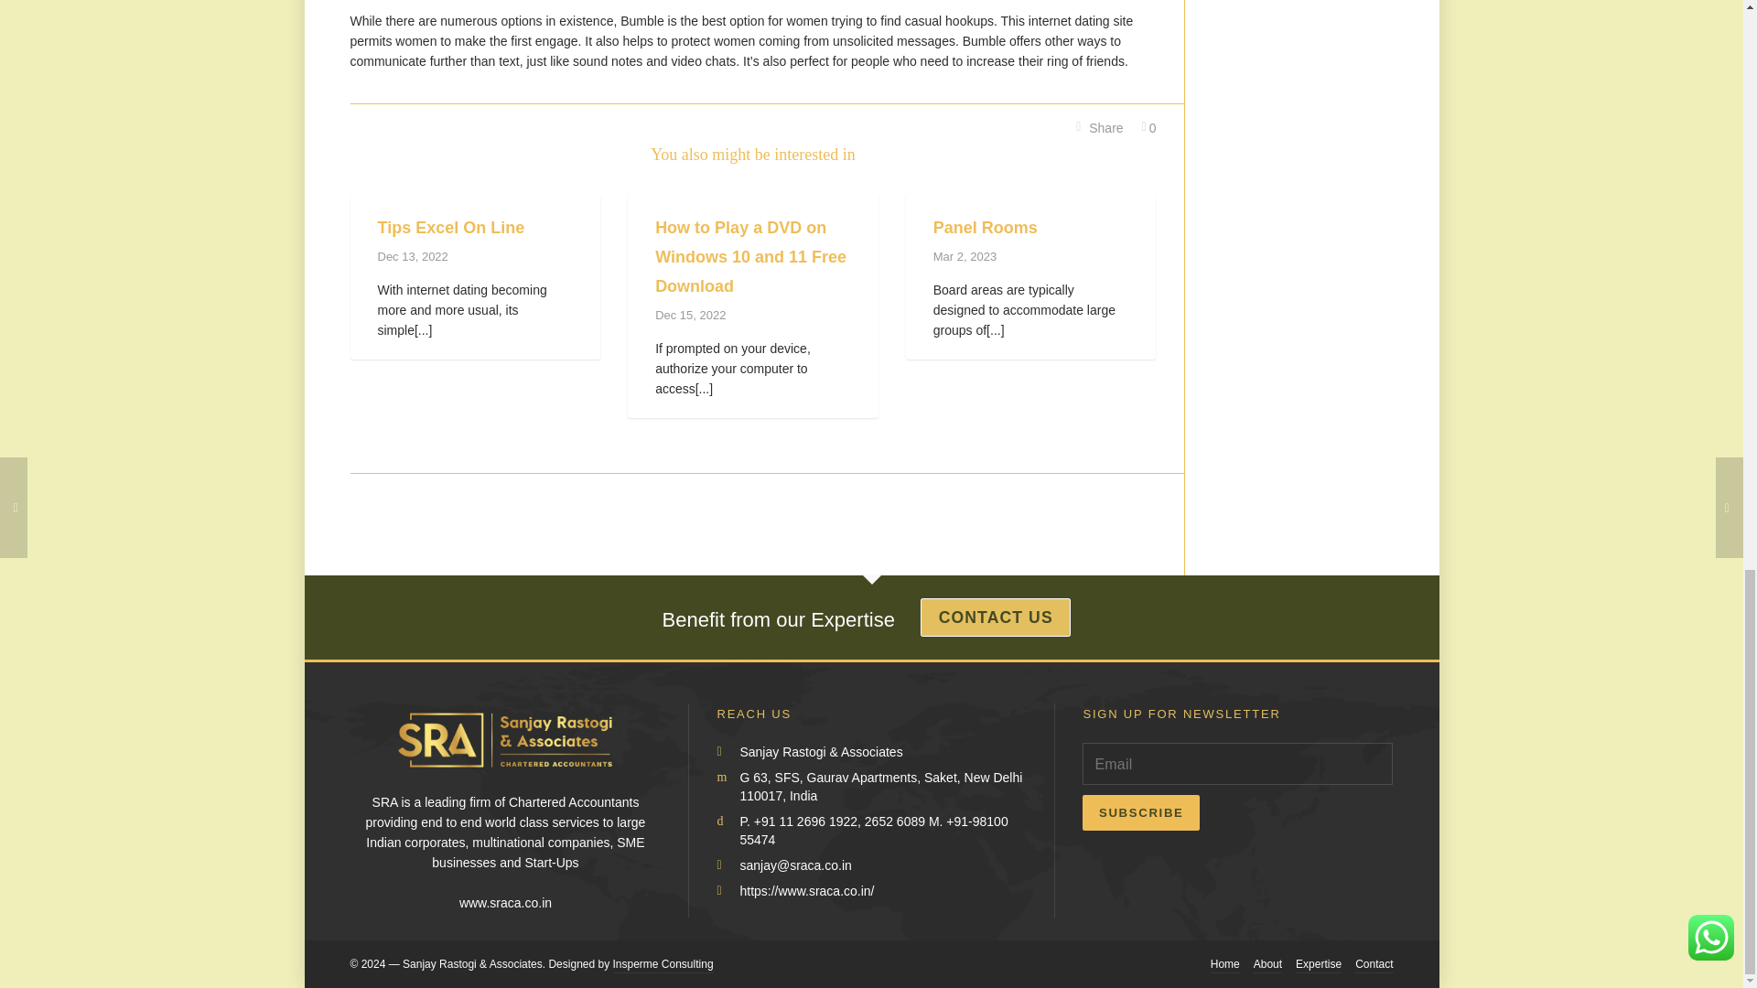  What do you see at coordinates (1038, 615) in the screenshot?
I see `Subscribe` at bounding box center [1038, 615].